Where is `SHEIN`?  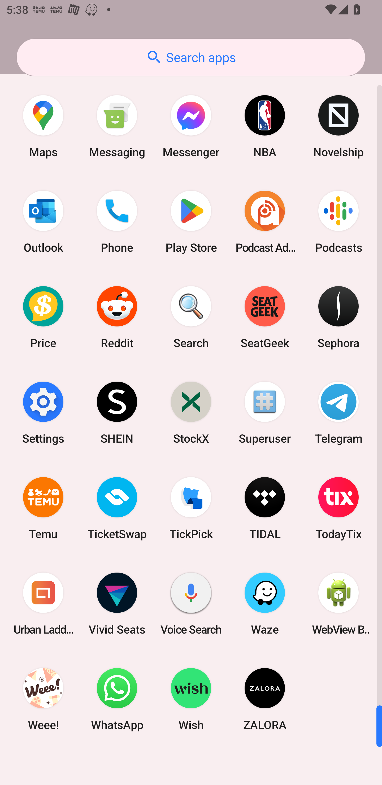 SHEIN is located at coordinates (117, 412).